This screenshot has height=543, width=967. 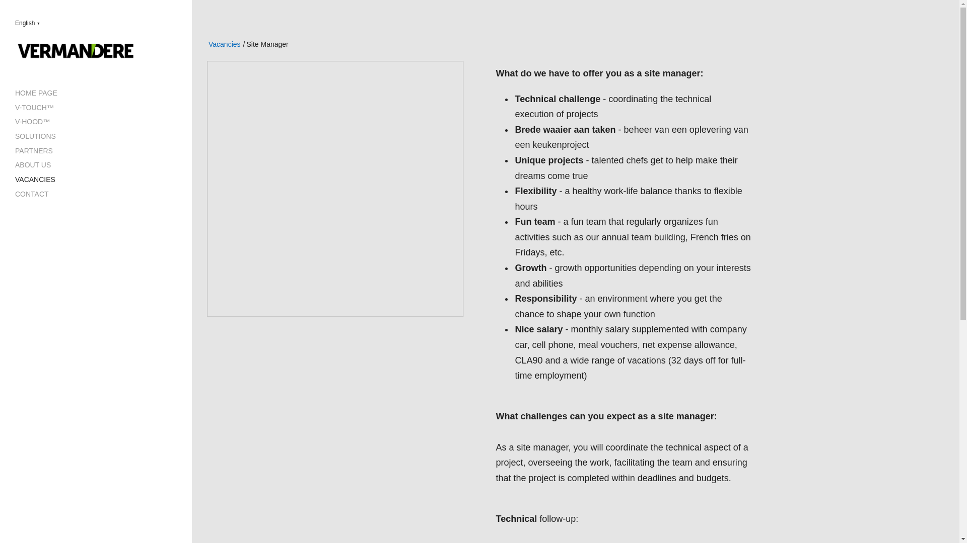 I want to click on ABOUT US, so click(x=33, y=164).